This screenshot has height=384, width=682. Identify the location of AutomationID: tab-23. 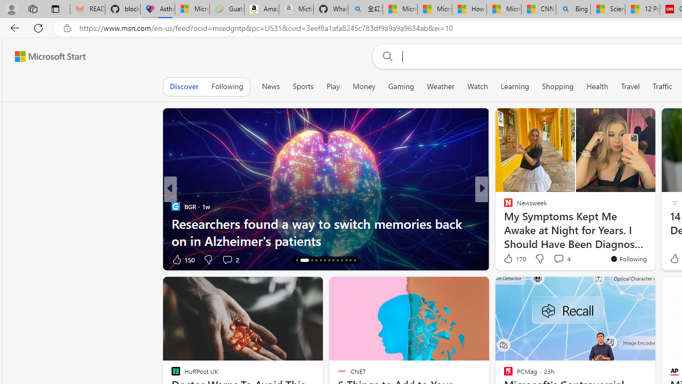
(342, 260).